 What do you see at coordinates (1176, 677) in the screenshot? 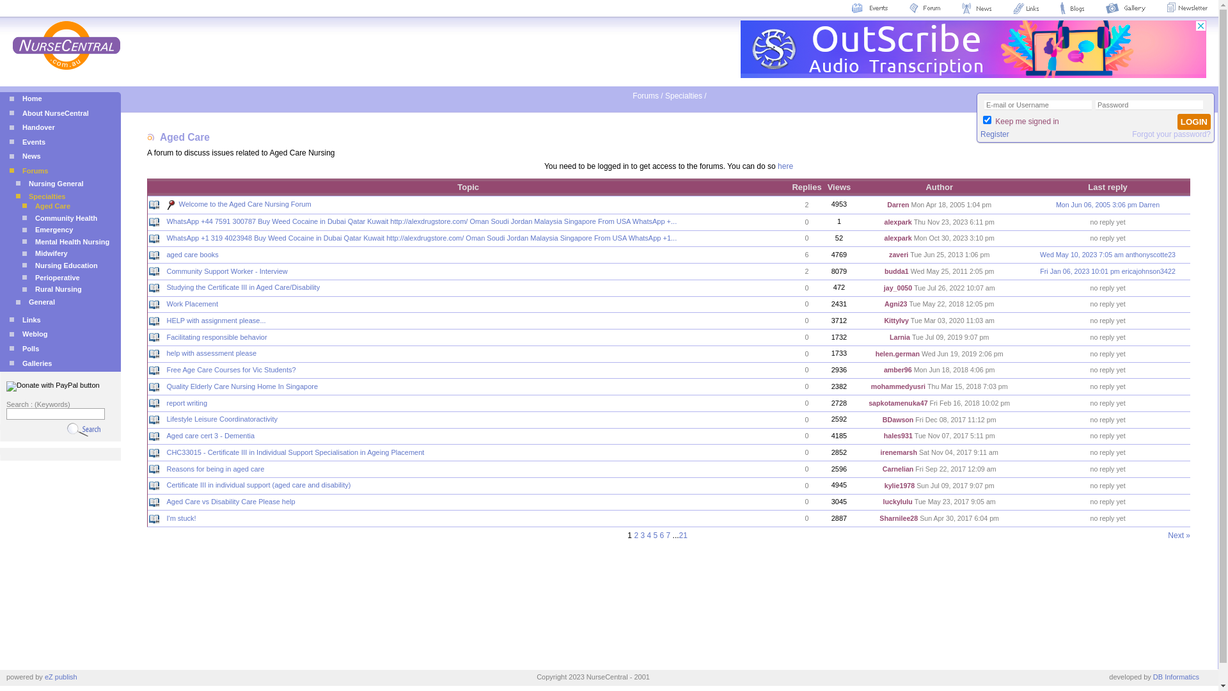
I see `DB Informatics` at bounding box center [1176, 677].